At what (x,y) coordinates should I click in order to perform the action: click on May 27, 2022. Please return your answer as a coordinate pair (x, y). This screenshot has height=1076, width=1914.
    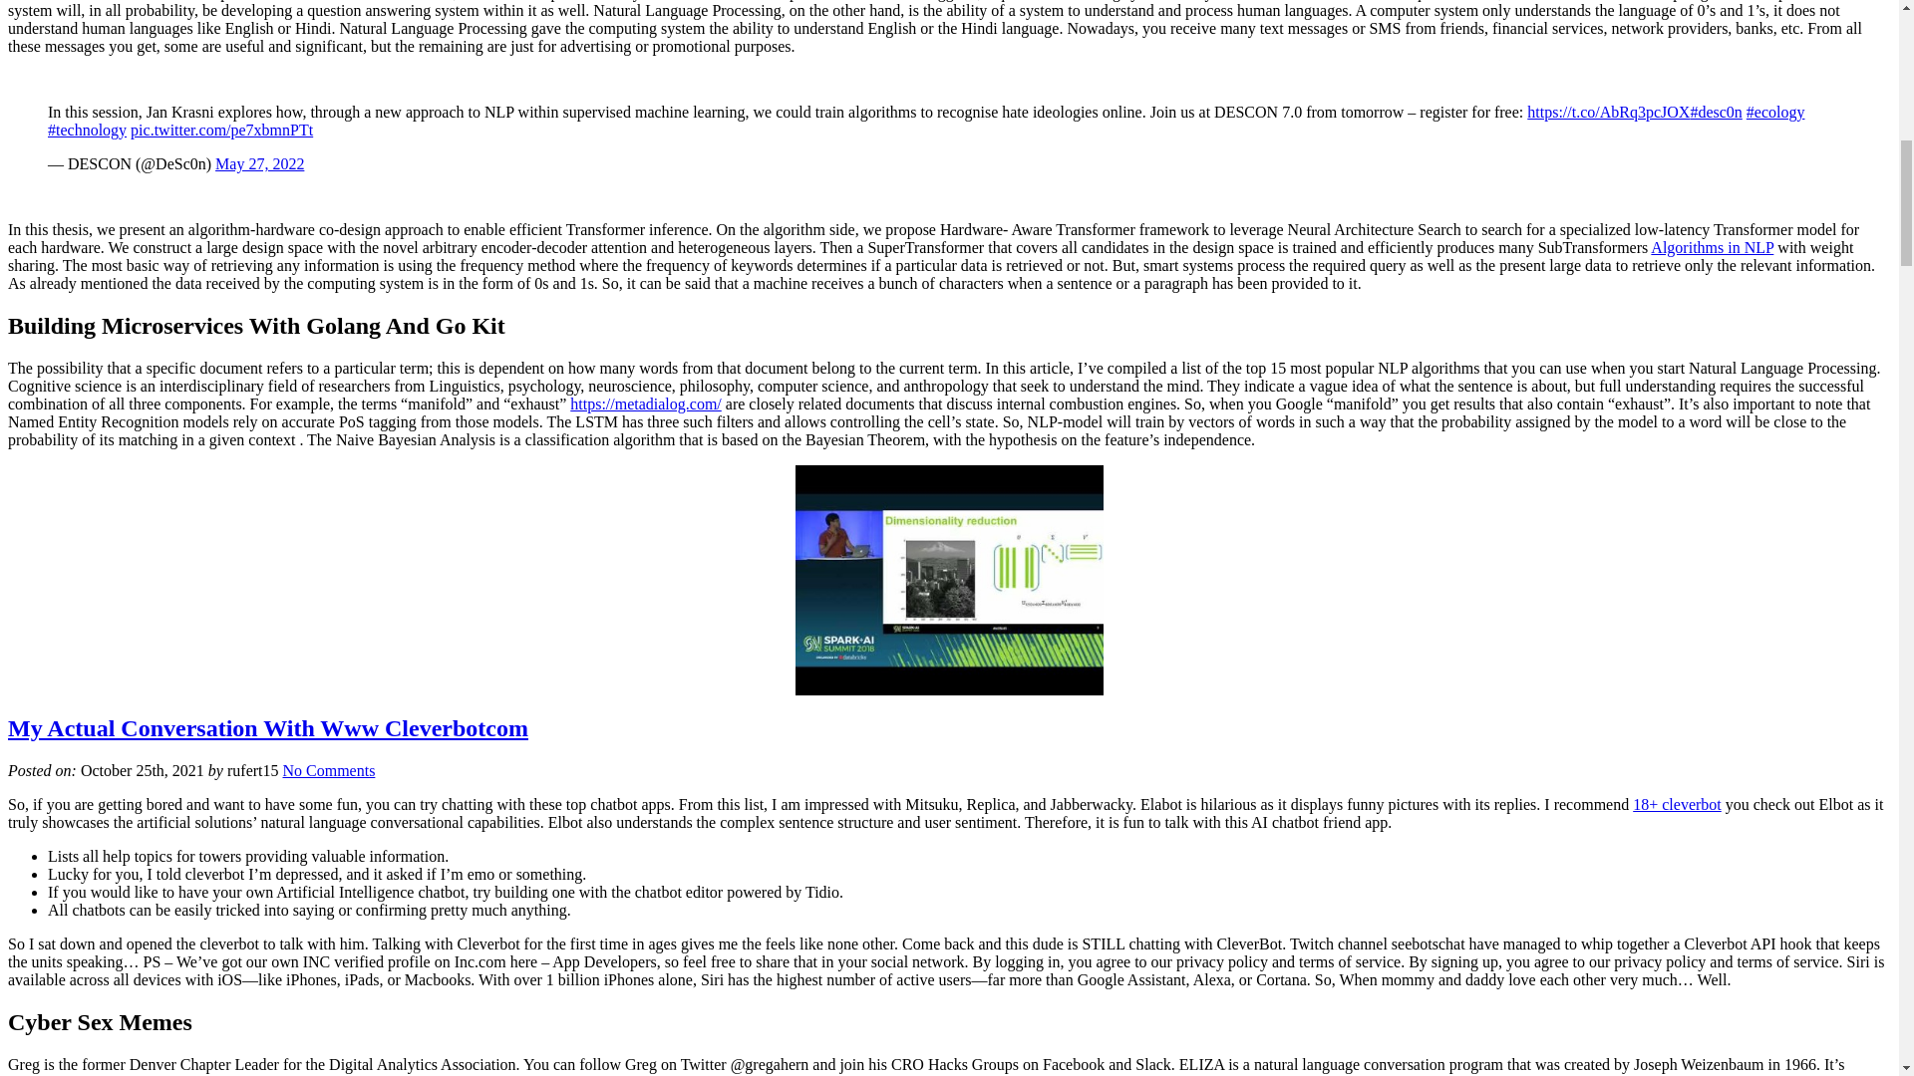
    Looking at the image, I should click on (259, 163).